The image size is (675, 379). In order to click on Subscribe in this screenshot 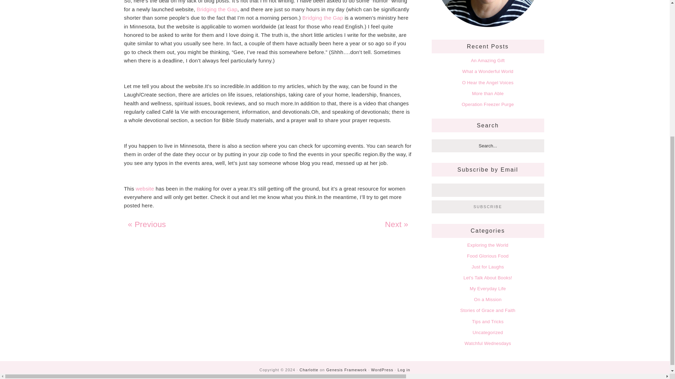, I will do `click(488, 207)`.